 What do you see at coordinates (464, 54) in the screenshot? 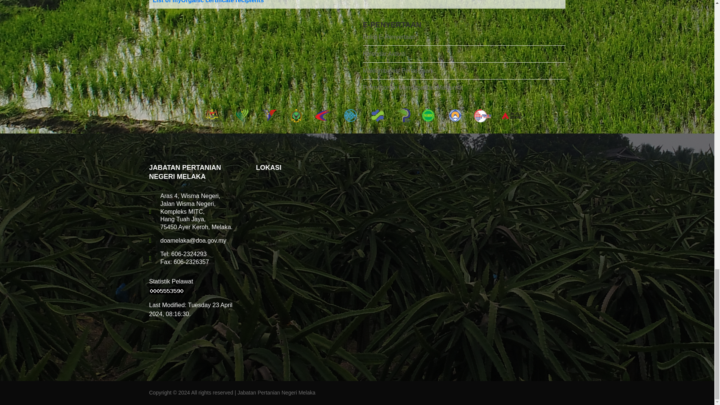
I see `Kalendar Aktiviti` at bounding box center [464, 54].